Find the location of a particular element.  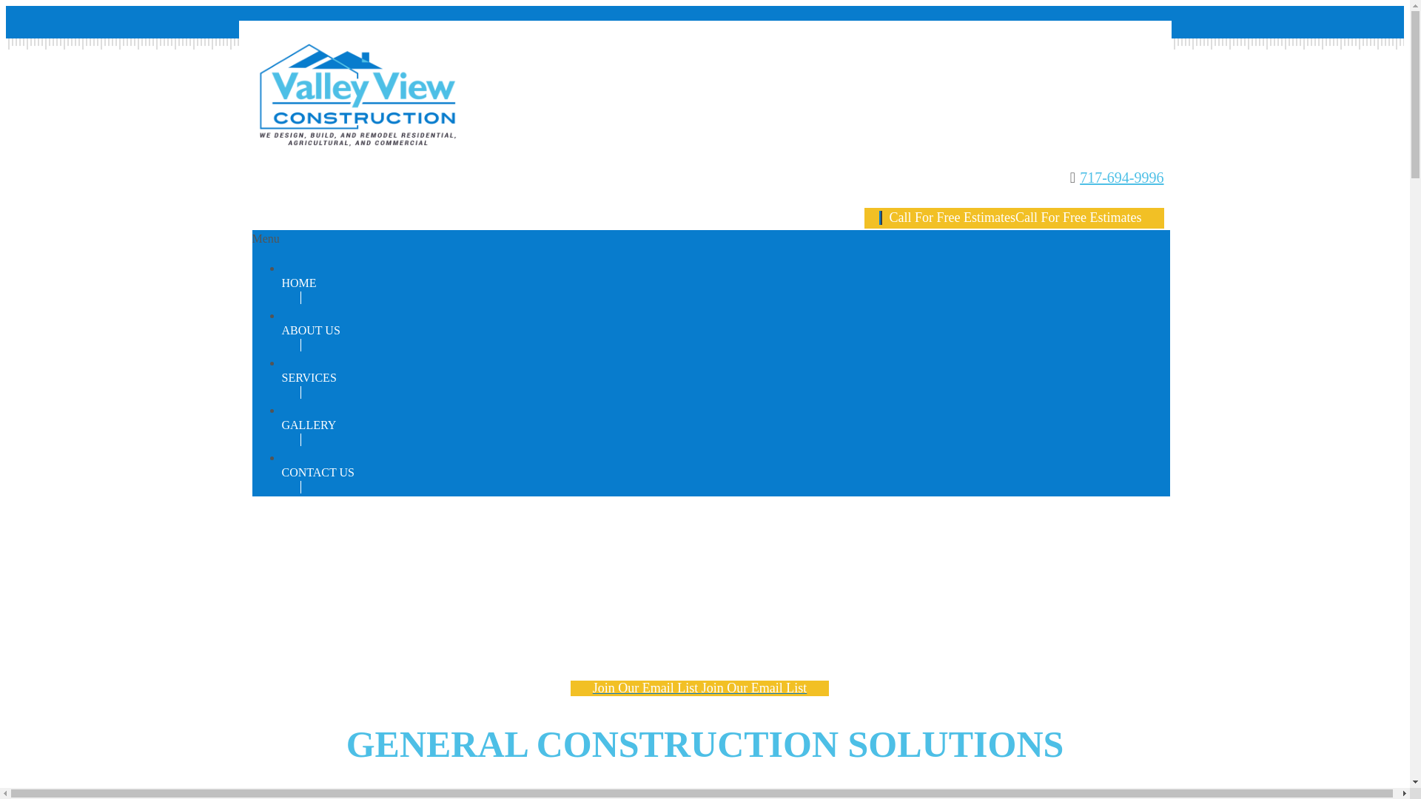

SERVICES is located at coordinates (588, 377).